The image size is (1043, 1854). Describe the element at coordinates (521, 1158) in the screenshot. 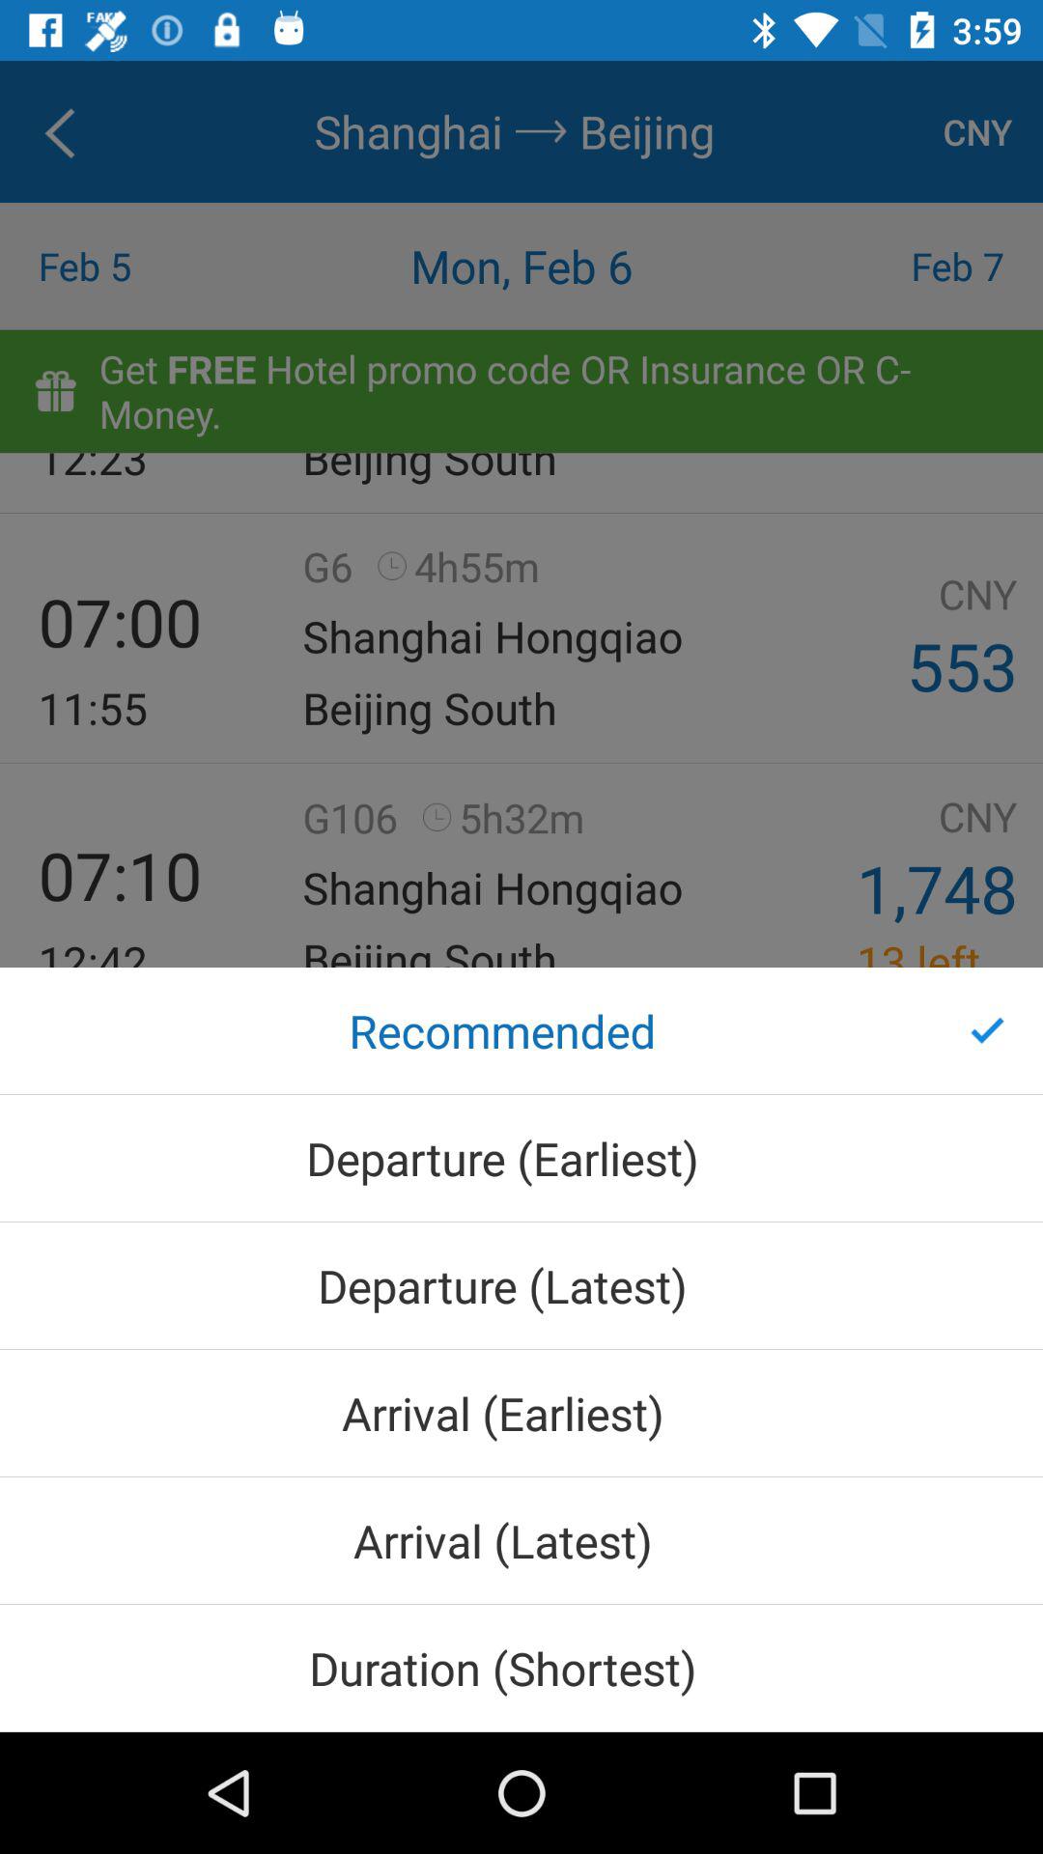

I see `choose item below the recommended` at that location.